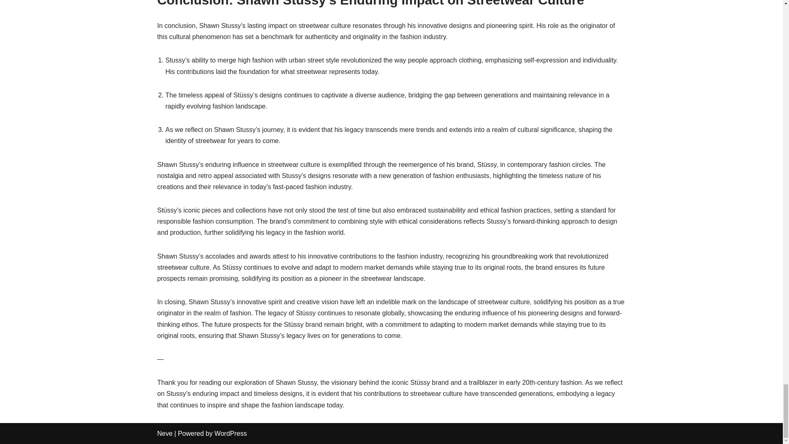 The width and height of the screenshot is (789, 444). What do you see at coordinates (231, 433) in the screenshot?
I see `WordPress` at bounding box center [231, 433].